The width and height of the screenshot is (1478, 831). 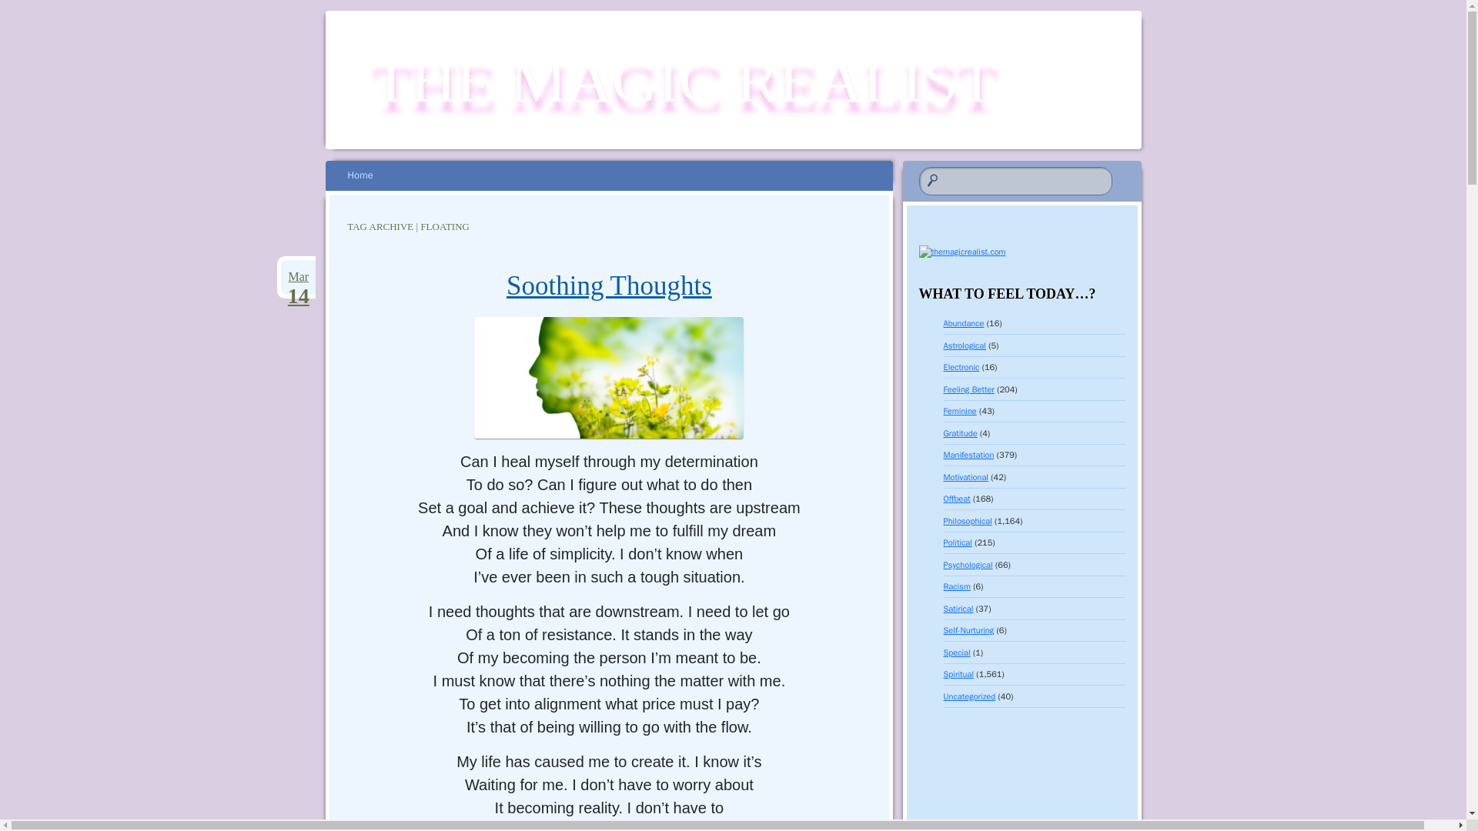 What do you see at coordinates (684, 81) in the screenshot?
I see `The  Magic  Realist` at bounding box center [684, 81].